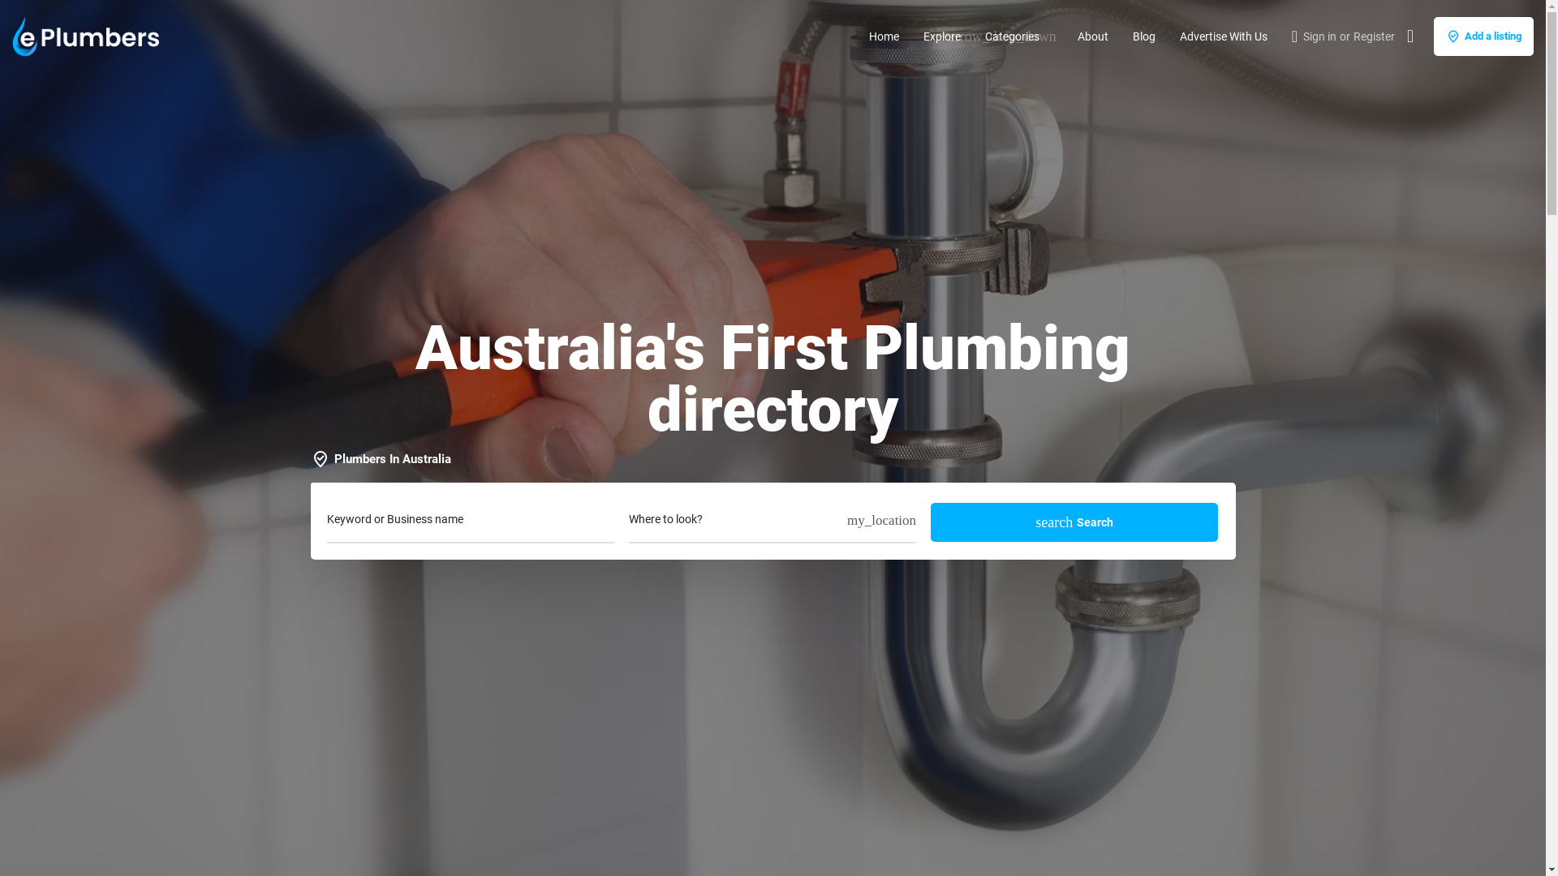 The width and height of the screenshot is (1558, 876). I want to click on Add a listing, so click(1483, 36).